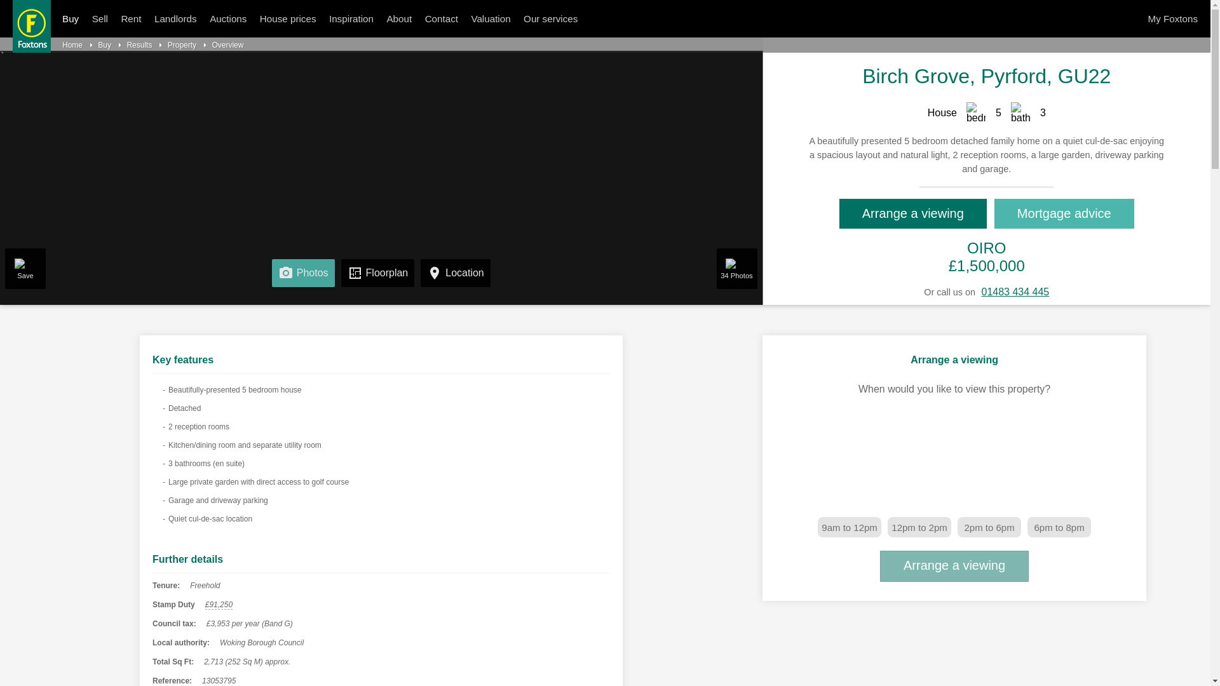 The image size is (1220, 686). I want to click on More about Stamp Duty, so click(219, 605).